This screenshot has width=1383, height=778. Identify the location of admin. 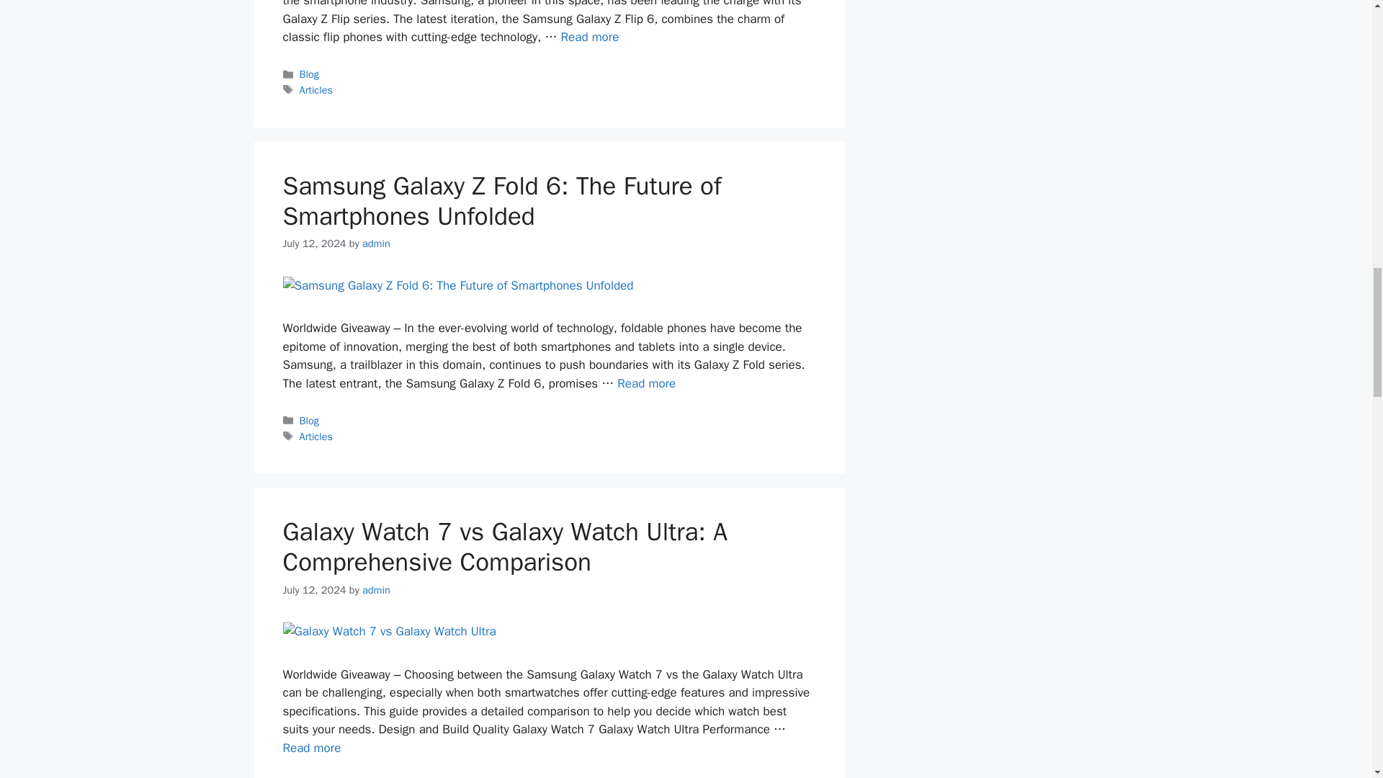
(376, 590).